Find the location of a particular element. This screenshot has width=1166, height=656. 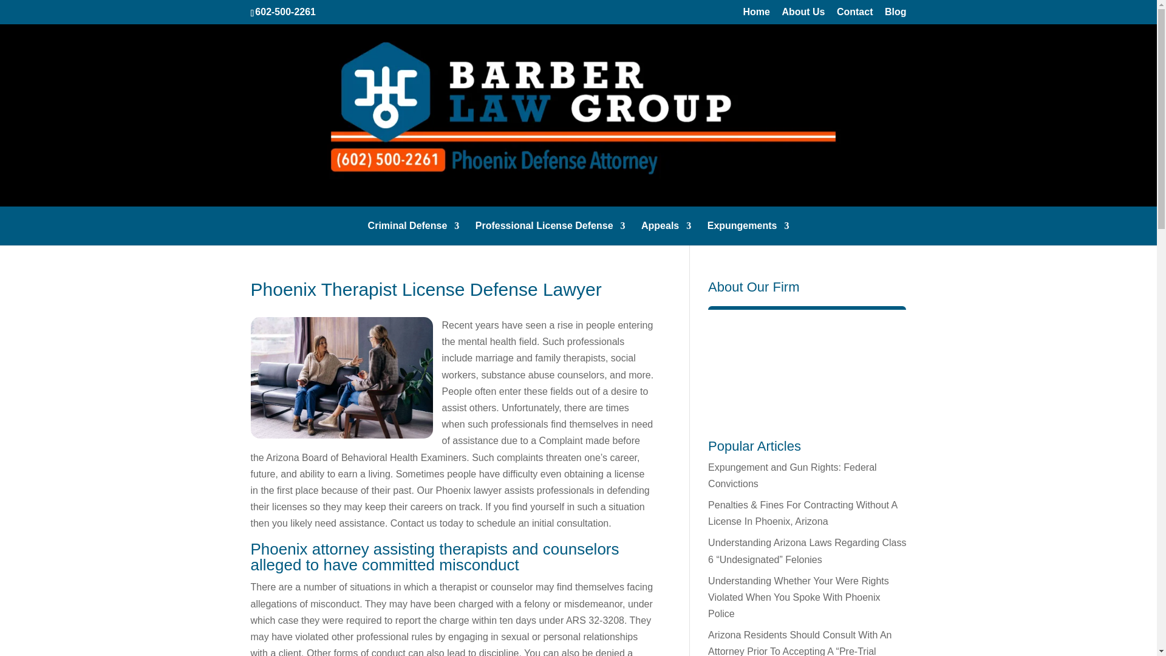

Professional License Defense is located at coordinates (550, 233).